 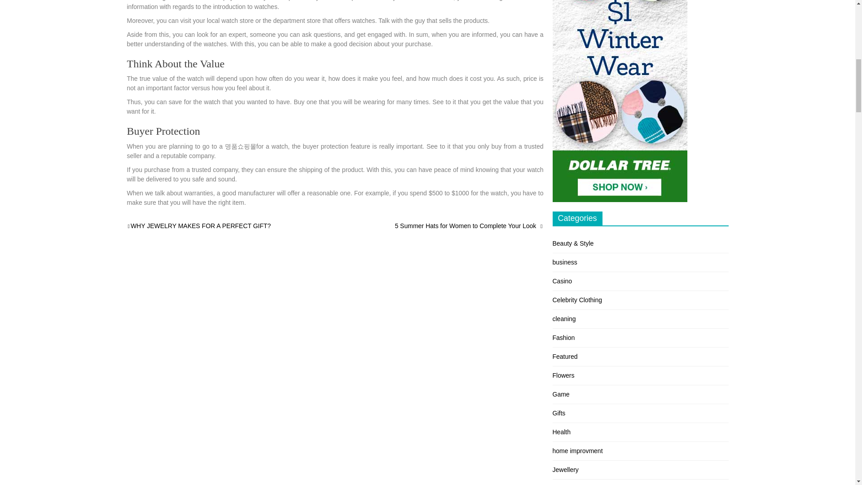 What do you see at coordinates (563, 338) in the screenshot?
I see `Fashion` at bounding box center [563, 338].